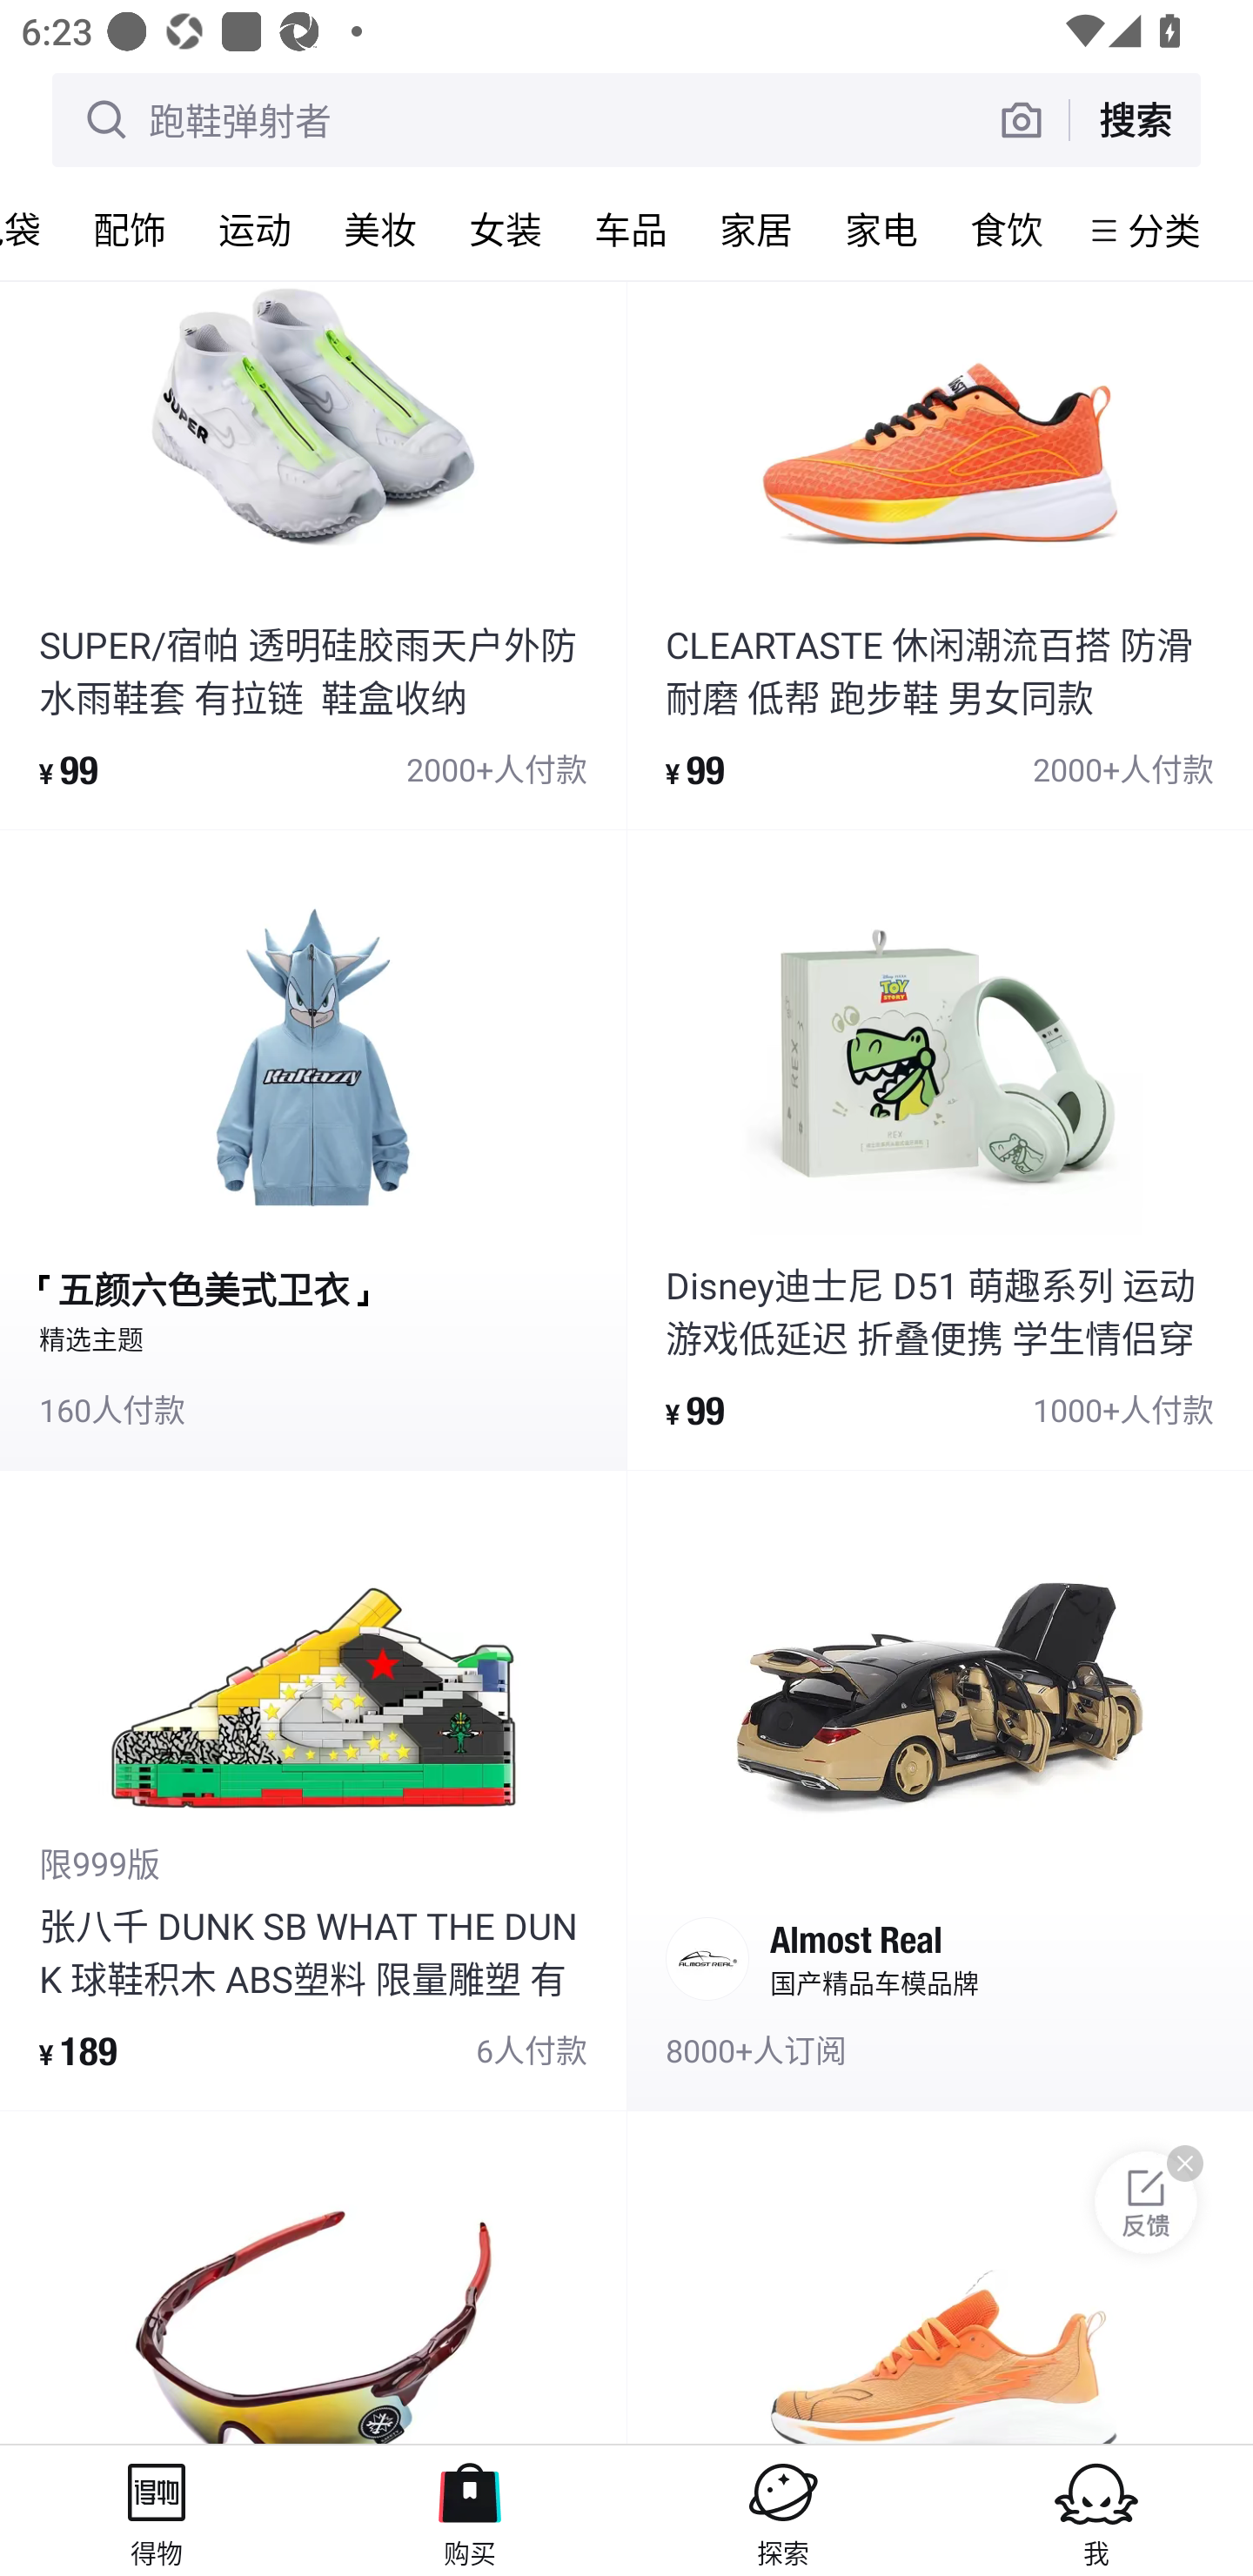 The width and height of the screenshot is (1253, 2576). Describe the element at coordinates (313, 2278) in the screenshot. I see `product_item` at that location.